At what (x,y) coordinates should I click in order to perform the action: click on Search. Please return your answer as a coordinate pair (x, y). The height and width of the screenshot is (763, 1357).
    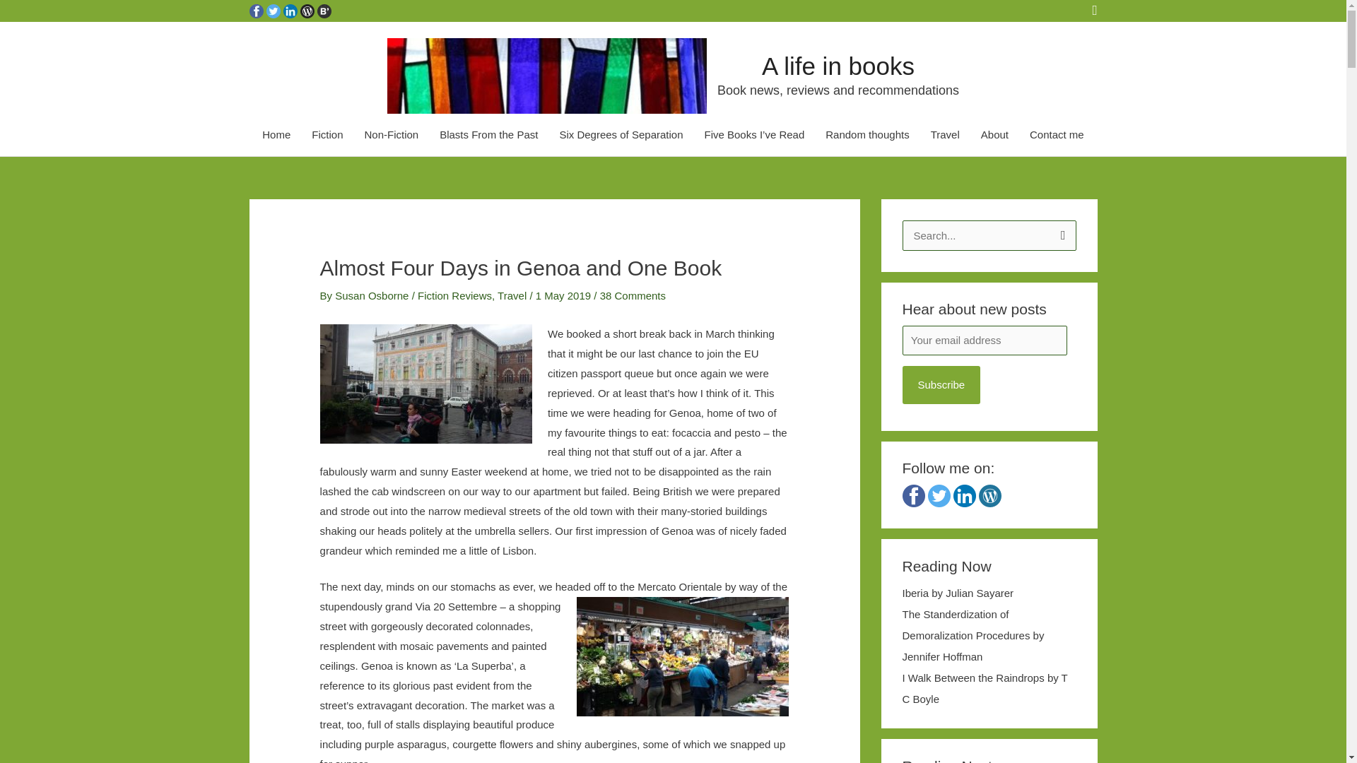
    Looking at the image, I should click on (1060, 235).